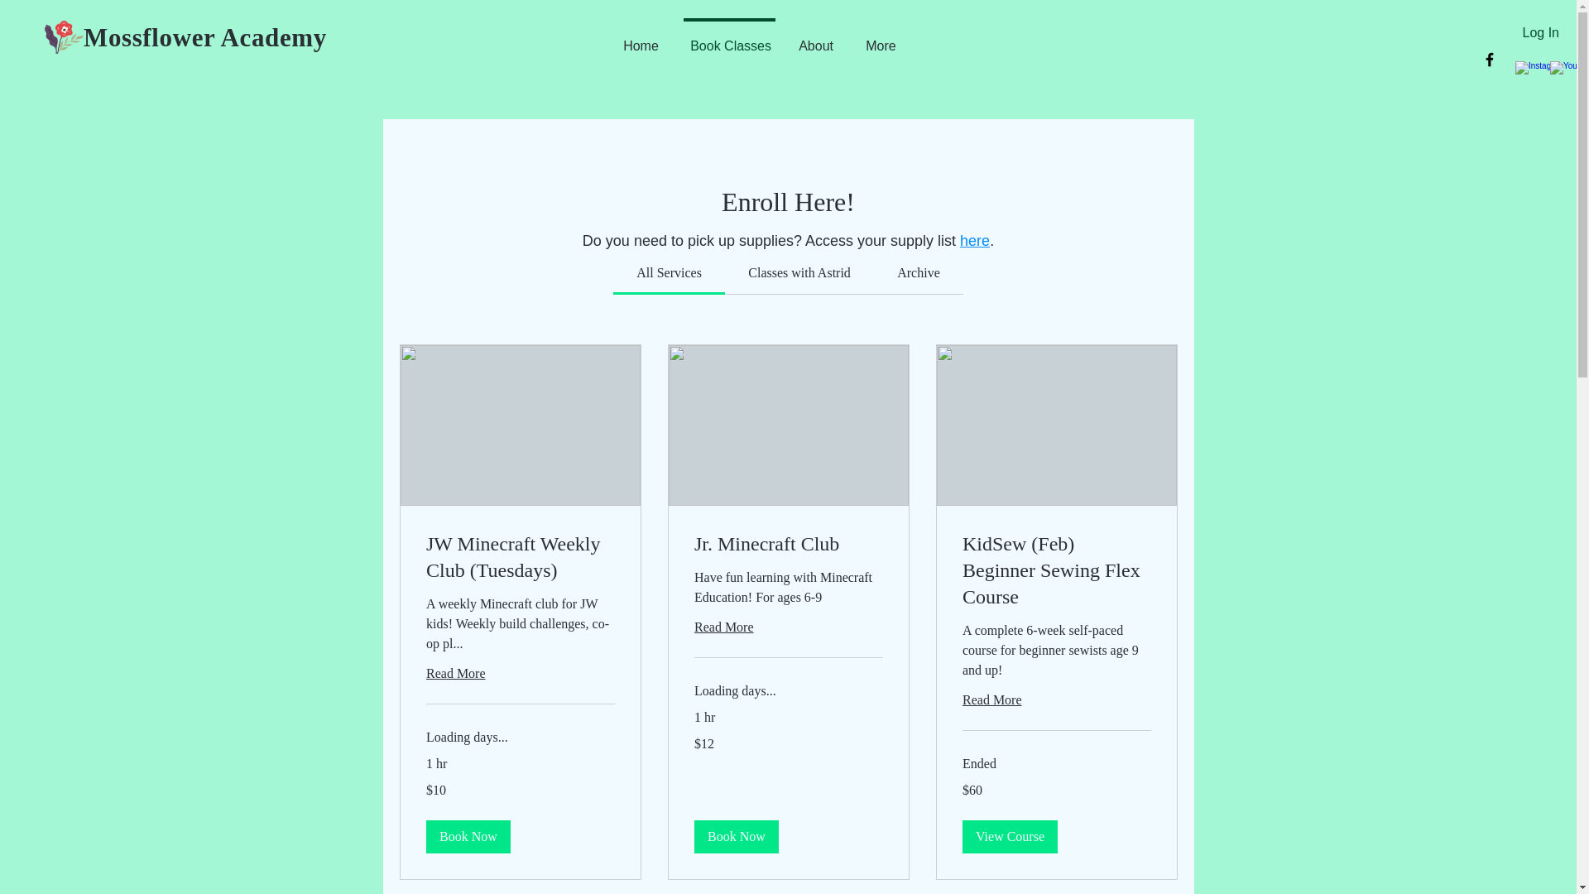 This screenshot has width=1589, height=894. I want to click on Jr. Minecraft Club, so click(787, 544).